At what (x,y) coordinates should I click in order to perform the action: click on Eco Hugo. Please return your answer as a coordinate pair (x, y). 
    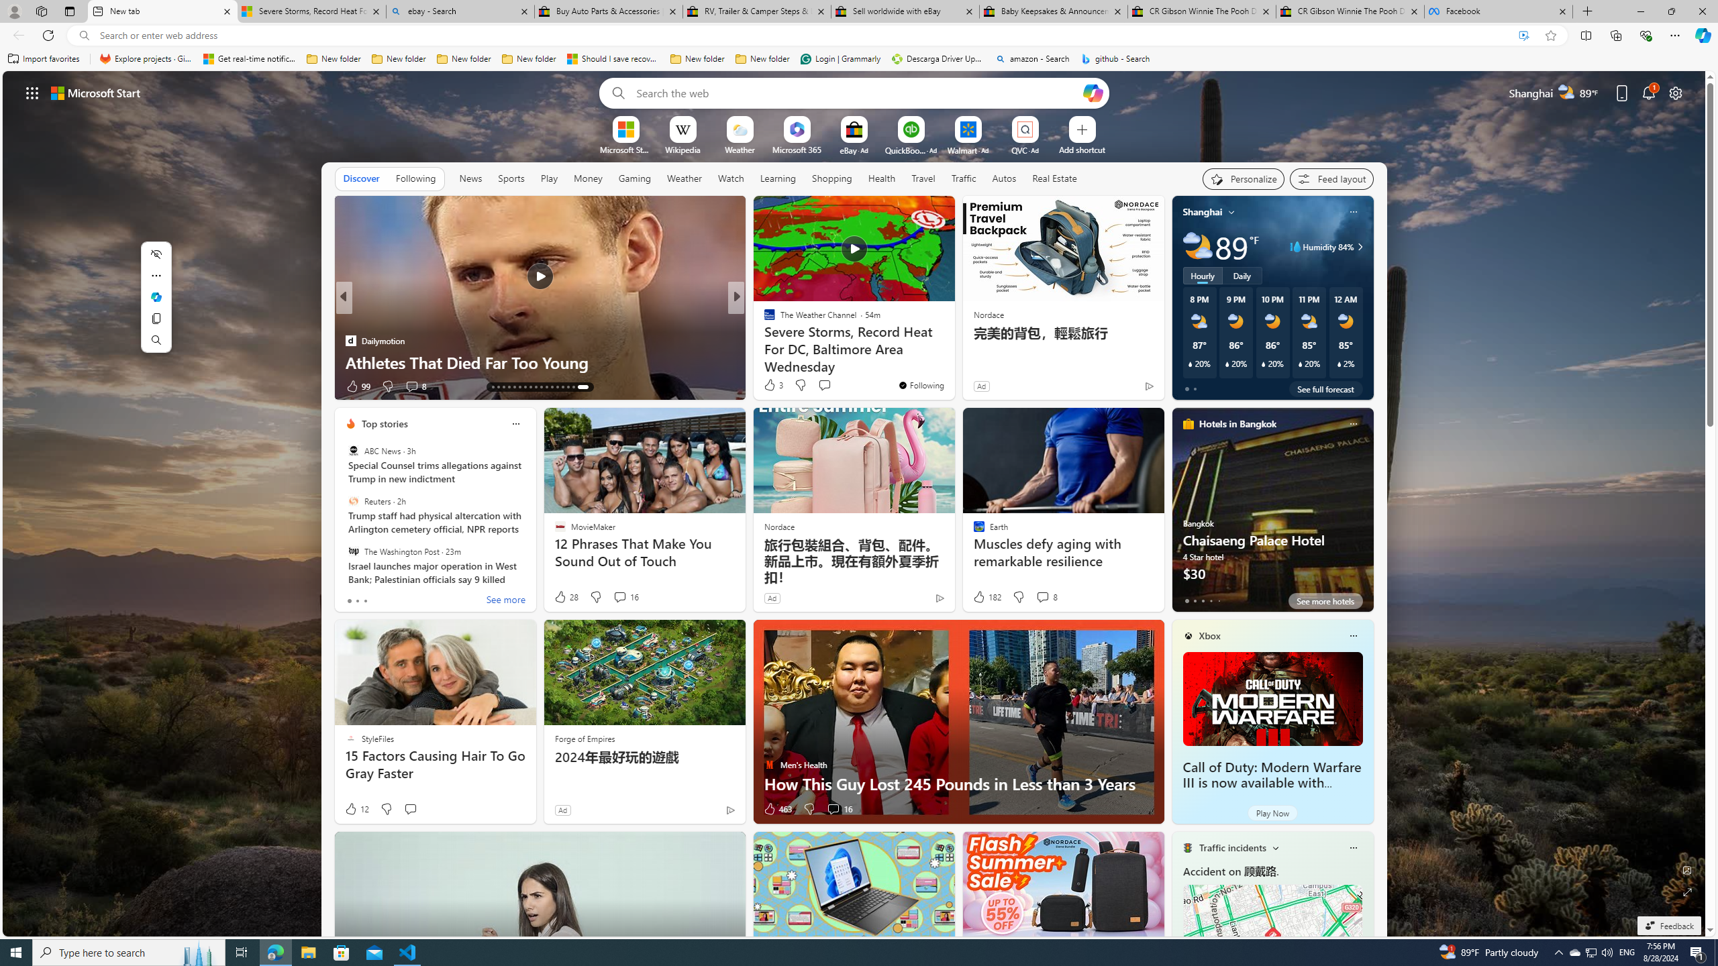
    Looking at the image, I should click on (350, 319).